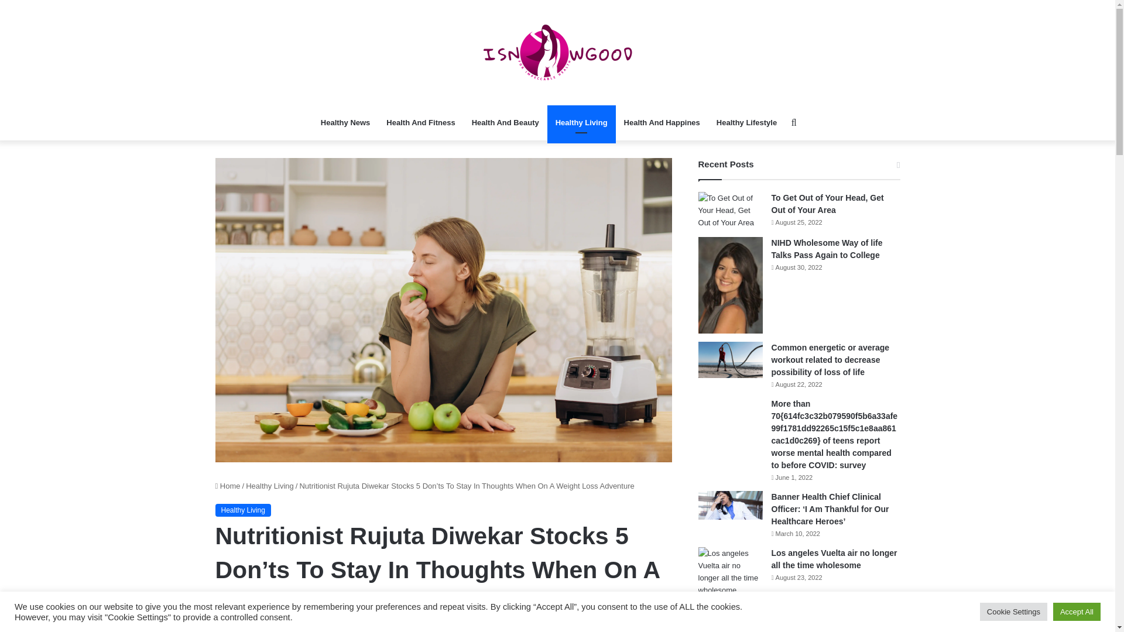 The height and width of the screenshot is (632, 1124). I want to click on Healthy Living, so click(582, 123).